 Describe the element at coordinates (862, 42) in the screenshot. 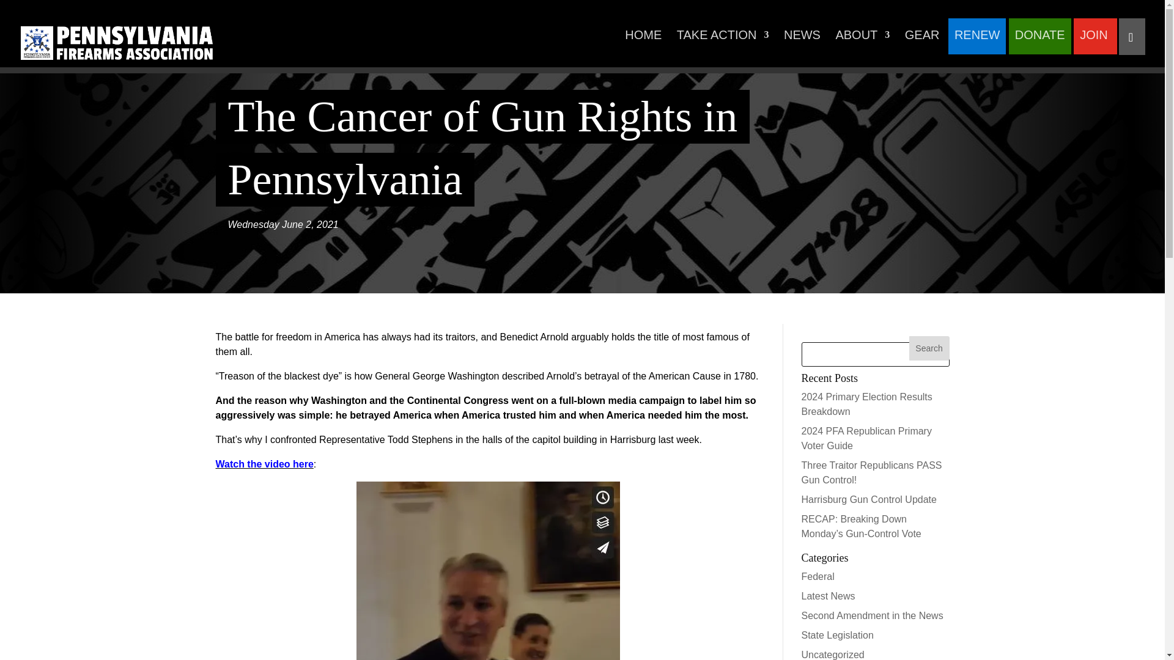

I see `ABOUT` at that location.